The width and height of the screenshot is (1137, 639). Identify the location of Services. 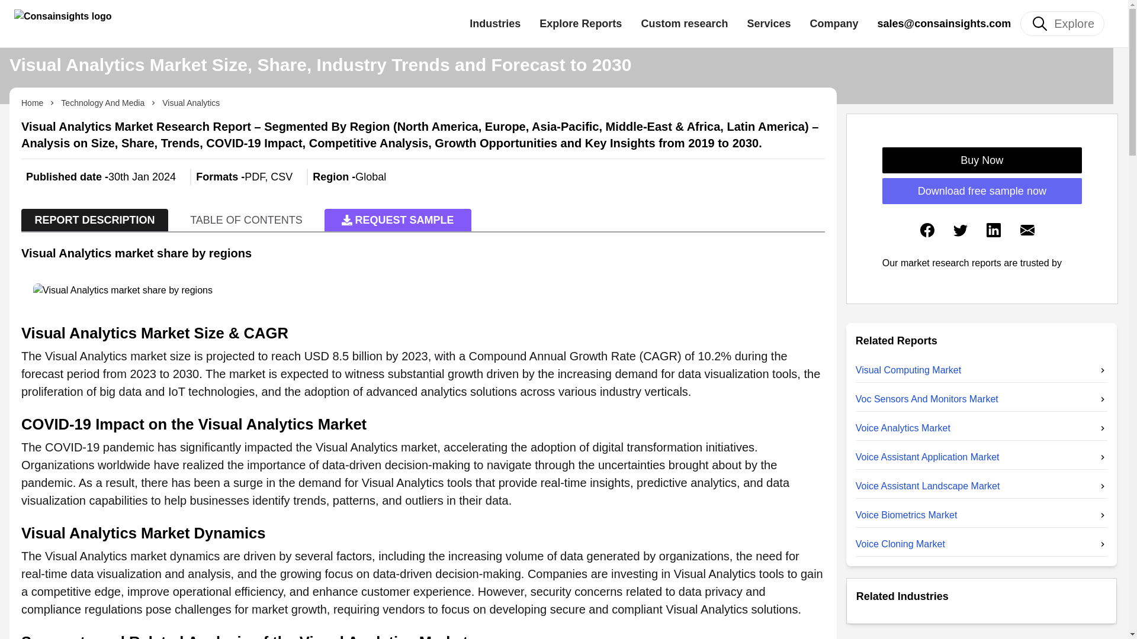
(769, 24).